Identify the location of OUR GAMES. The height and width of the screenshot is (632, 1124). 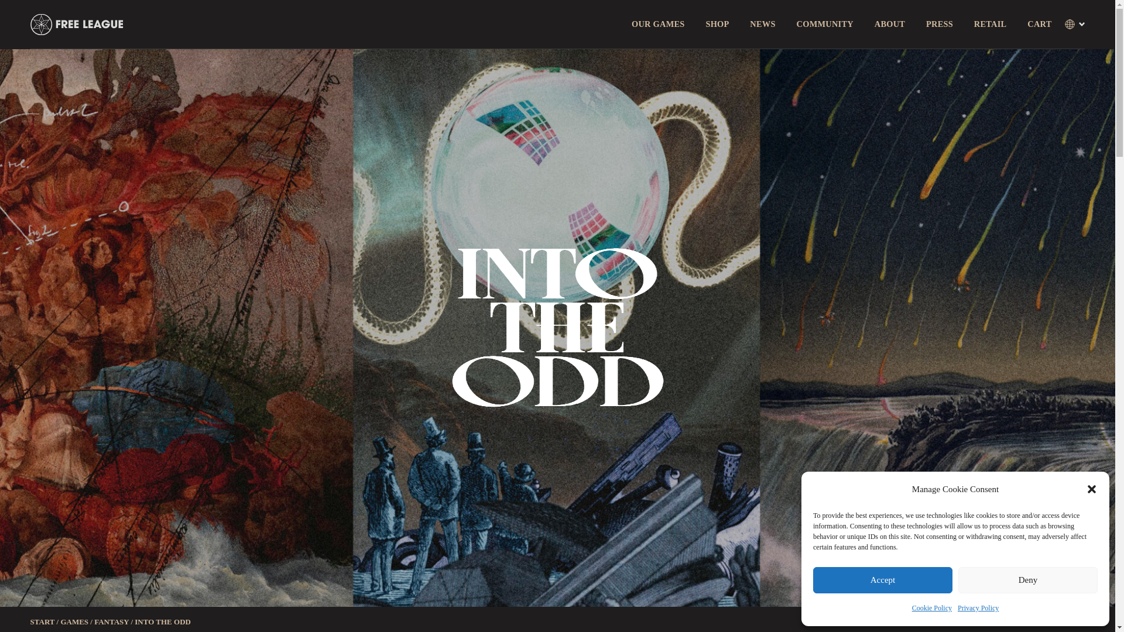
(658, 23).